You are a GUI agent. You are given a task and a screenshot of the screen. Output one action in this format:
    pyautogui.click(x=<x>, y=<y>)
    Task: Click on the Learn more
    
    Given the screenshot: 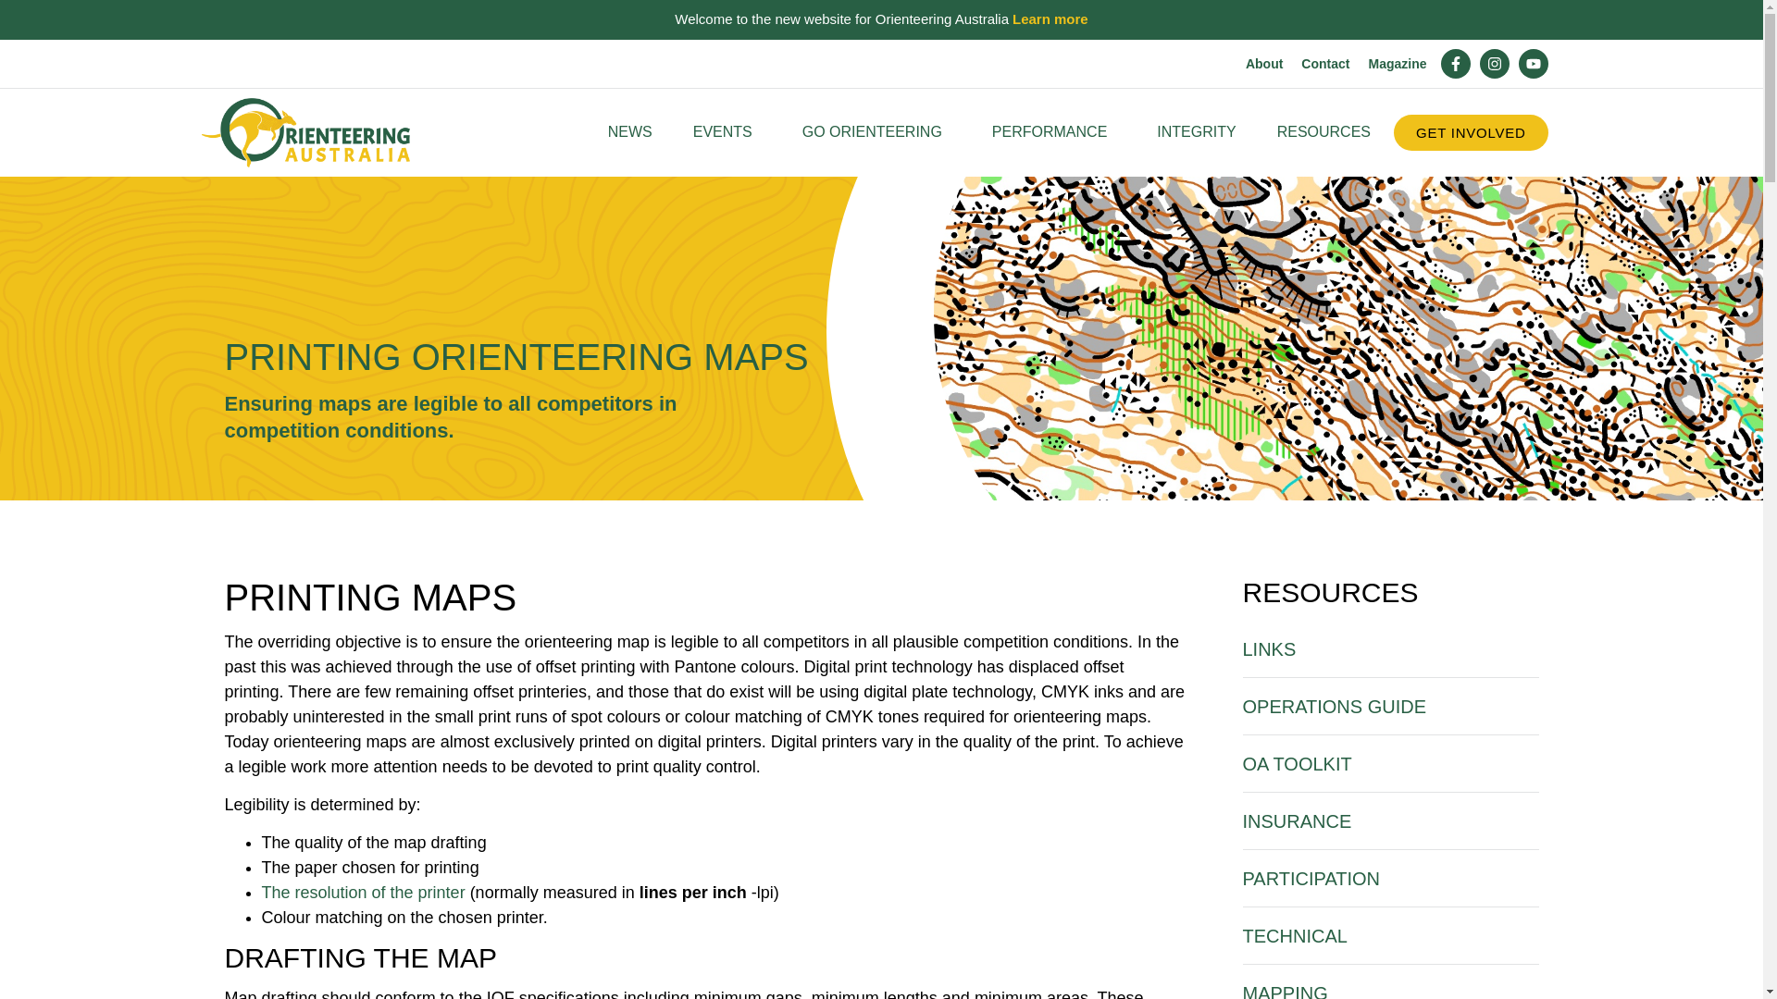 What is the action you would take?
    pyautogui.click(x=1050, y=19)
    